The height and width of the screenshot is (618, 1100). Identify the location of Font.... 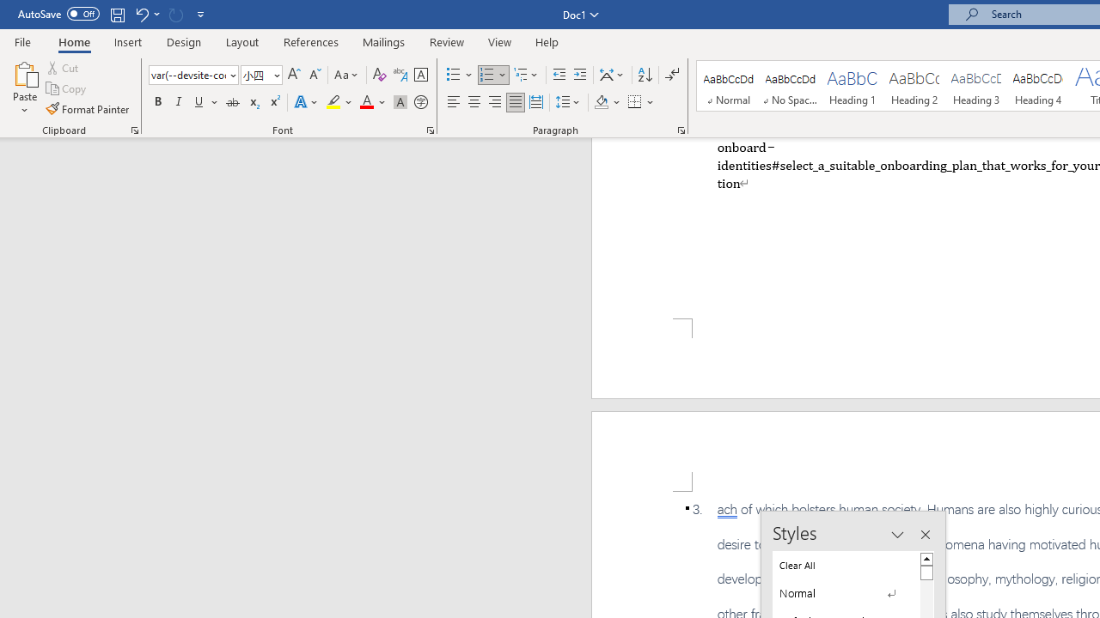
(430, 130).